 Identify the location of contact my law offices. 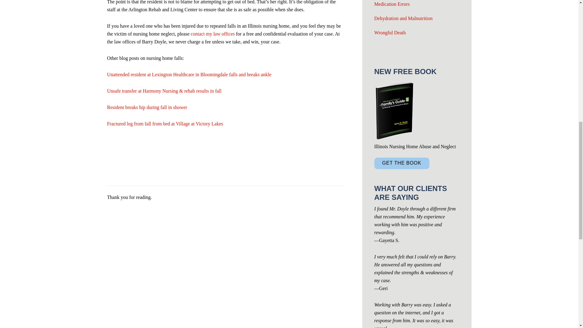
(213, 33).